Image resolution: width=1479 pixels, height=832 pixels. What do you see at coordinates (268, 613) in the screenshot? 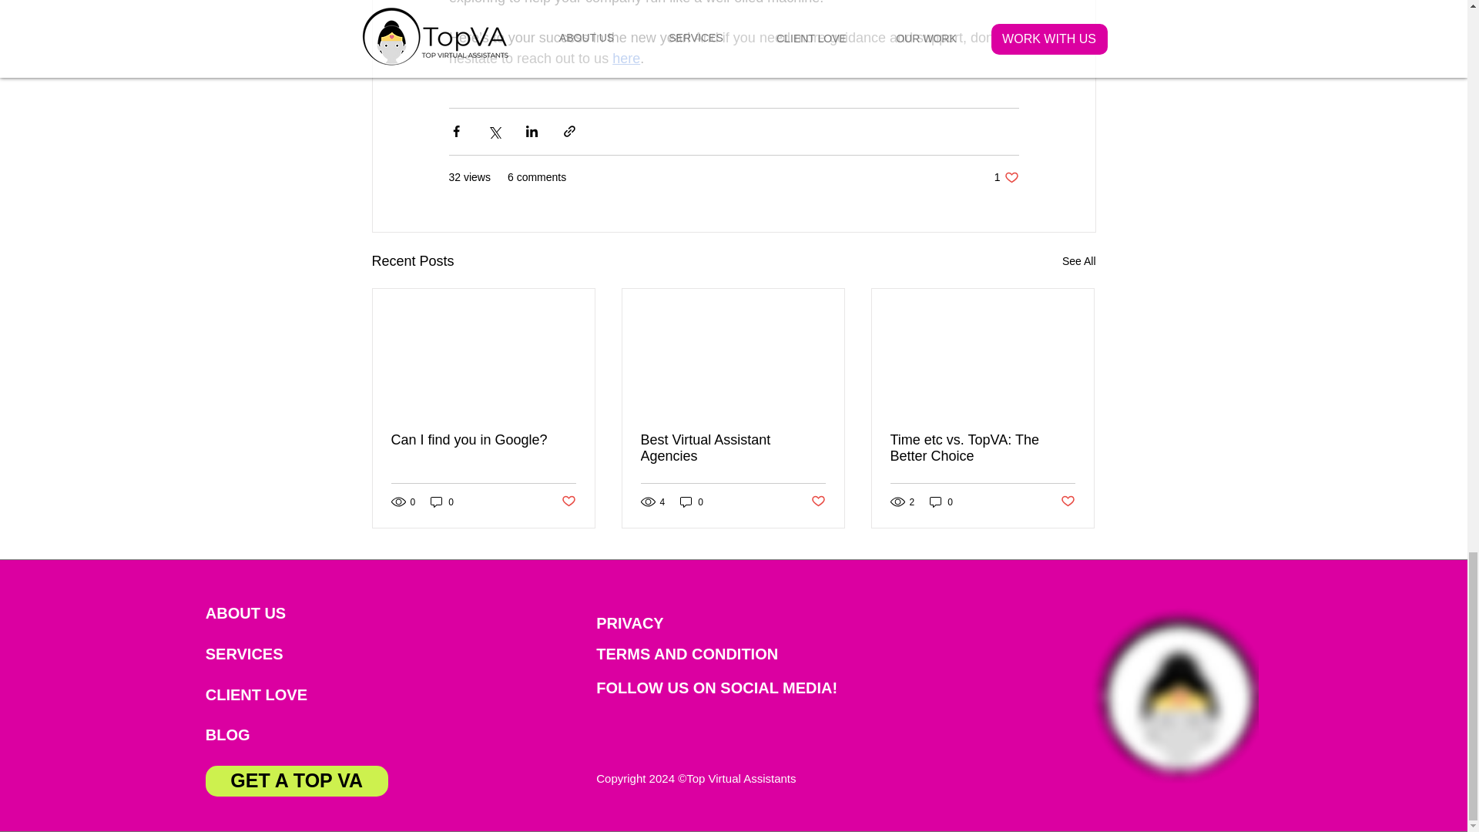
I see `CLIENT LOVE` at bounding box center [268, 613].